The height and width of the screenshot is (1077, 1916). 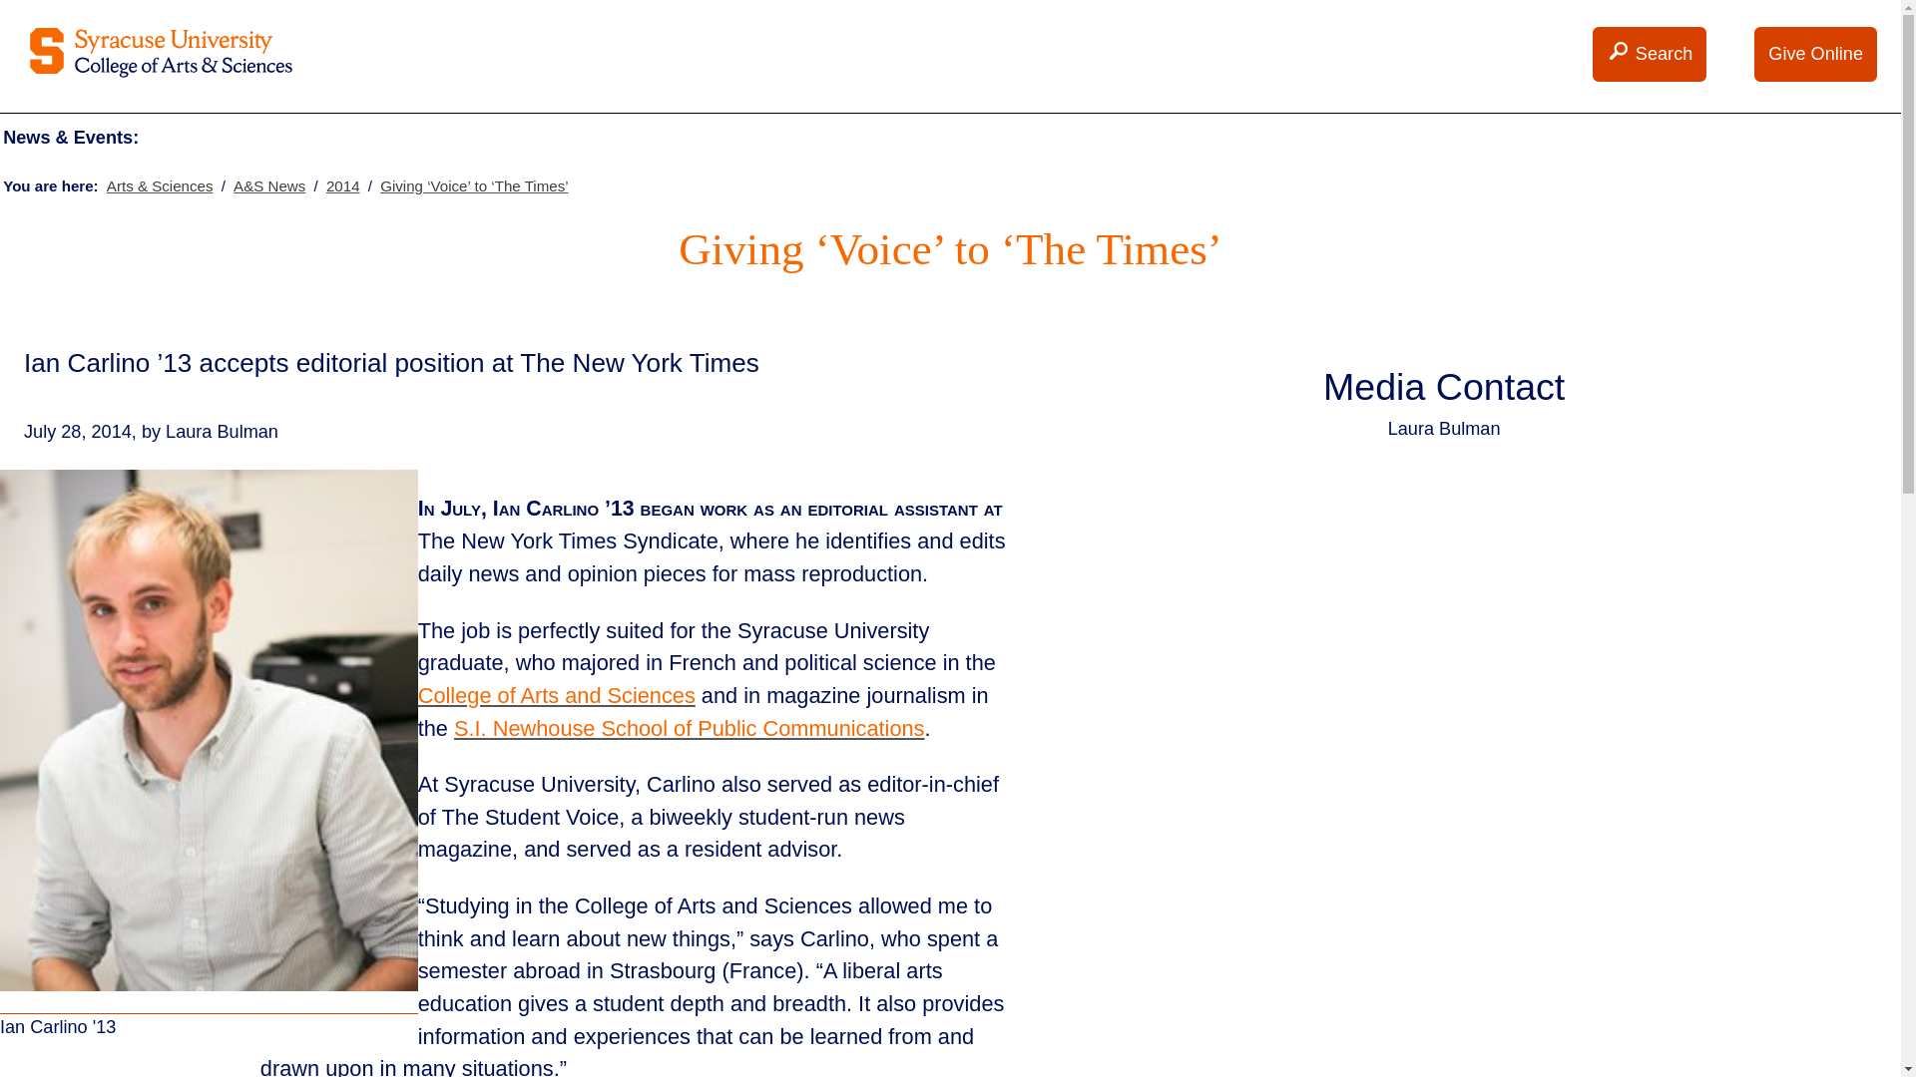 What do you see at coordinates (1649, 54) in the screenshot?
I see `Search Search` at bounding box center [1649, 54].